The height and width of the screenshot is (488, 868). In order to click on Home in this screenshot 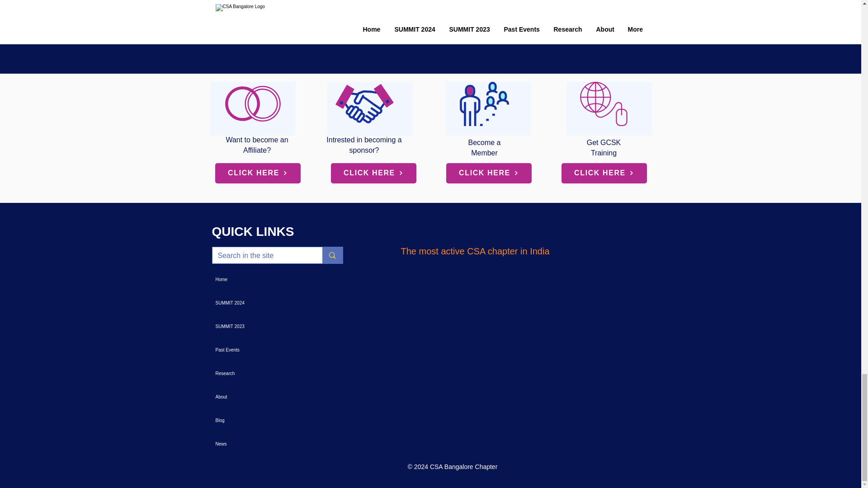, I will do `click(258, 279)`.